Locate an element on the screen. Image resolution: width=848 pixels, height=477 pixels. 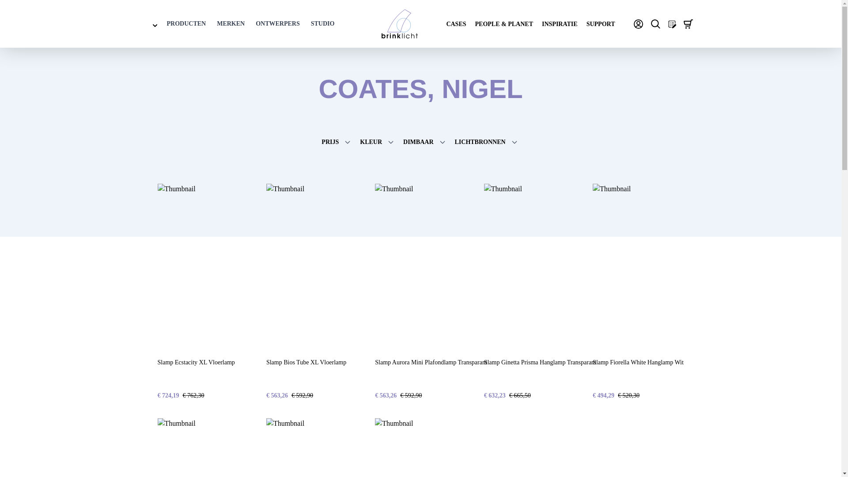
Zoeken is located at coordinates (655, 24).